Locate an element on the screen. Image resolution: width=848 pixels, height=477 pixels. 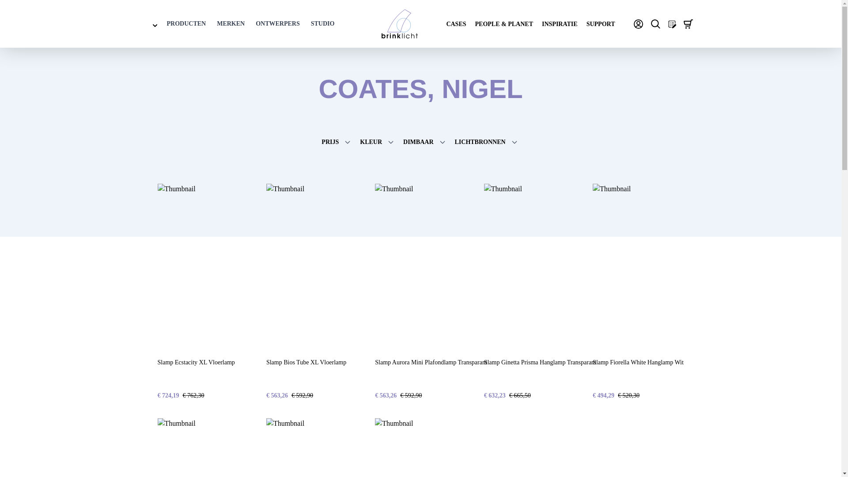
Zoeken is located at coordinates (655, 24).